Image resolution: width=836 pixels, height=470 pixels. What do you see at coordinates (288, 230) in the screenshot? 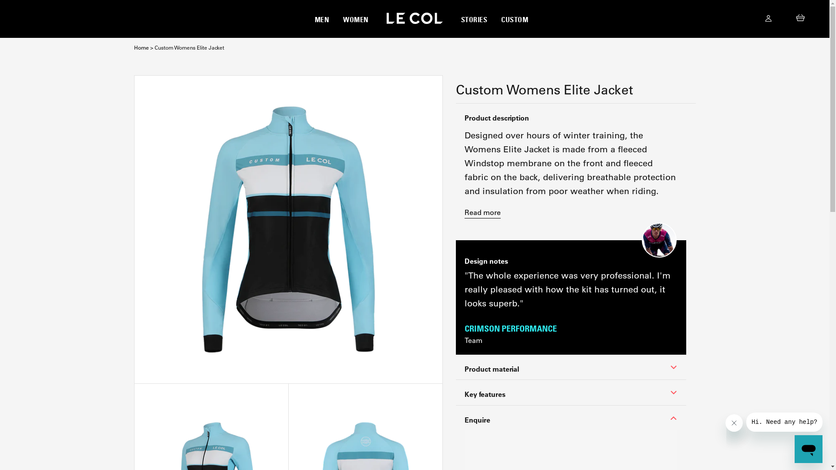
I see `White` at bounding box center [288, 230].